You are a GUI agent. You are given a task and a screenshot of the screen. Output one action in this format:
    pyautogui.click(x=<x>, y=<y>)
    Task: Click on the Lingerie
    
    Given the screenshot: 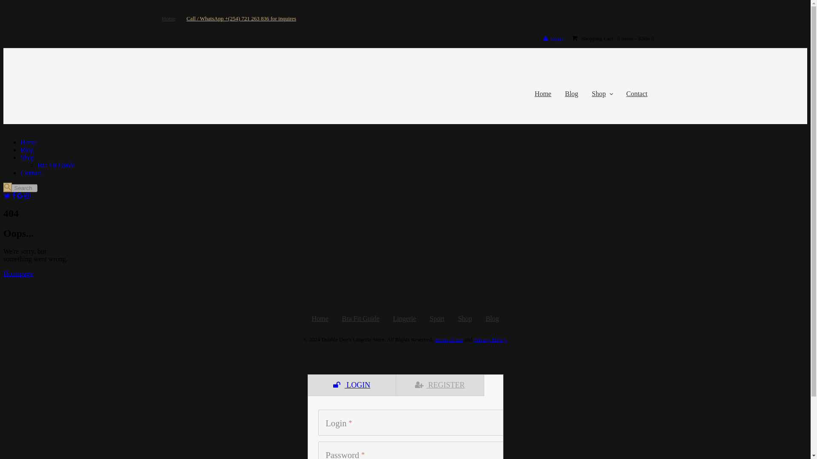 What is the action you would take?
    pyautogui.click(x=405, y=319)
    